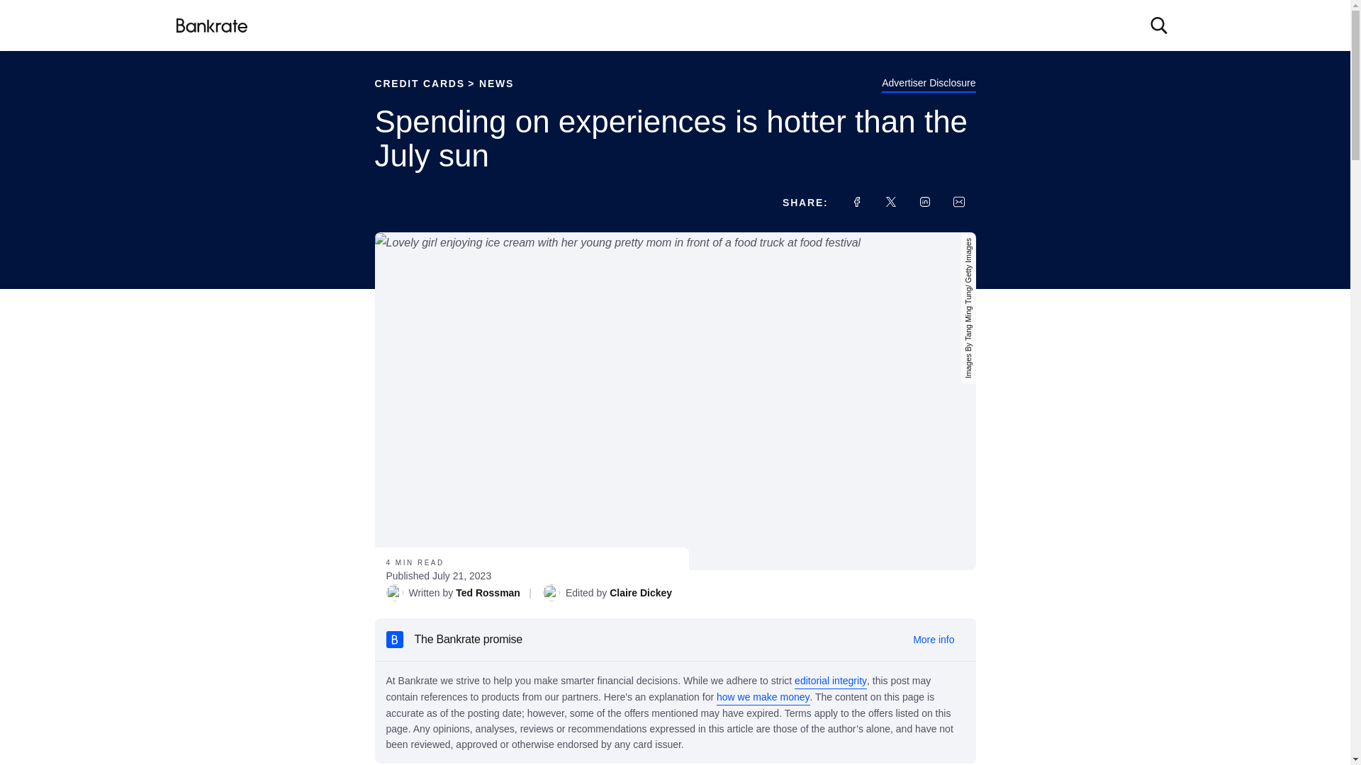 The width and height of the screenshot is (1361, 765). I want to click on Email, so click(958, 201).